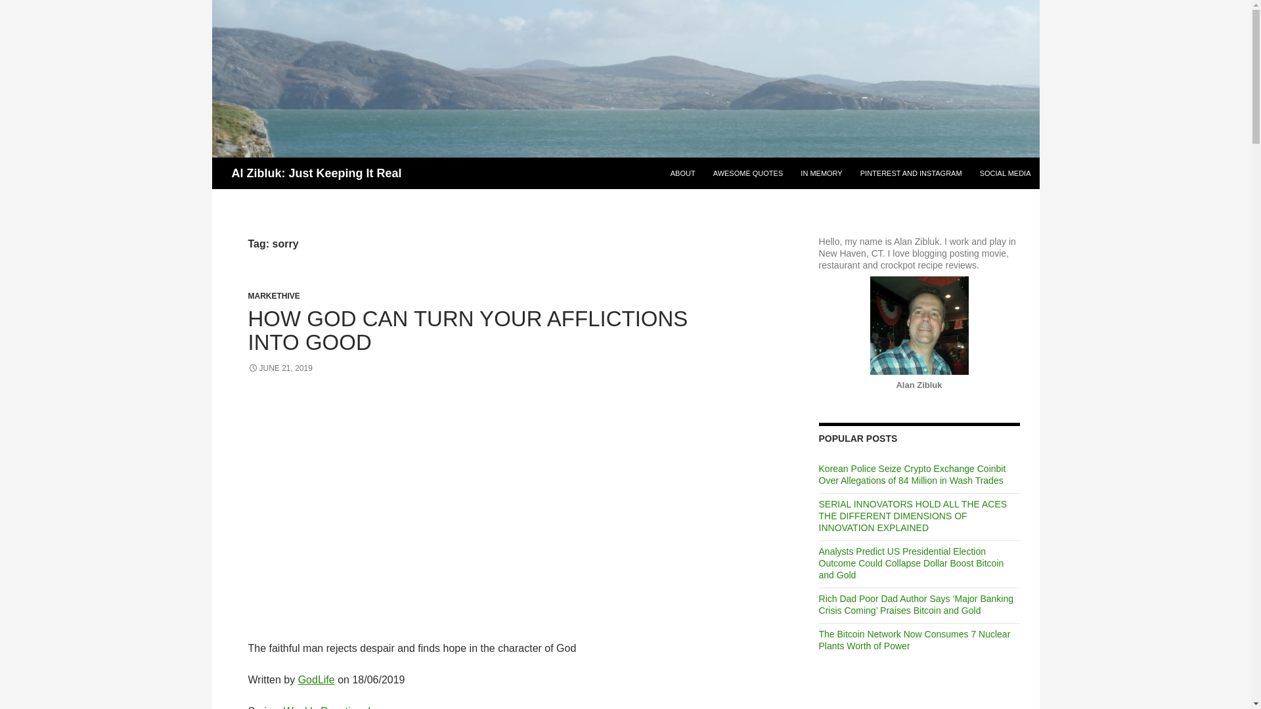  What do you see at coordinates (317, 680) in the screenshot?
I see `GodLife` at bounding box center [317, 680].